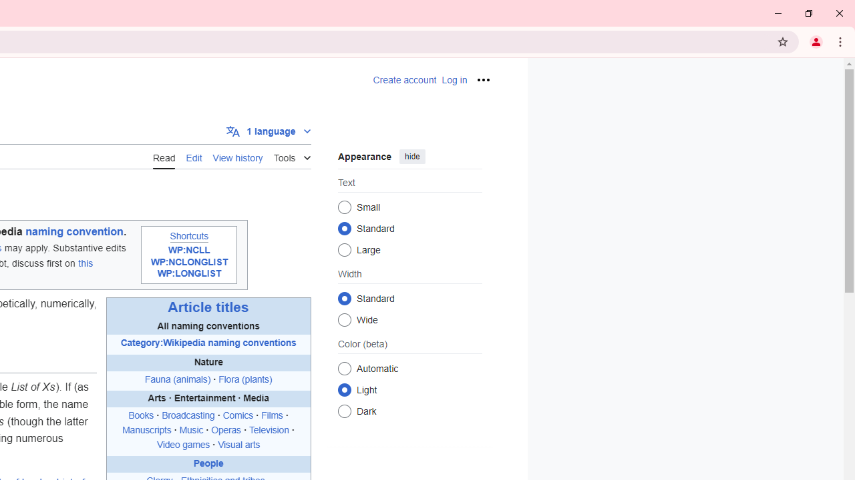 This screenshot has height=480, width=855. What do you see at coordinates (482, 80) in the screenshot?
I see `Personal tools` at bounding box center [482, 80].